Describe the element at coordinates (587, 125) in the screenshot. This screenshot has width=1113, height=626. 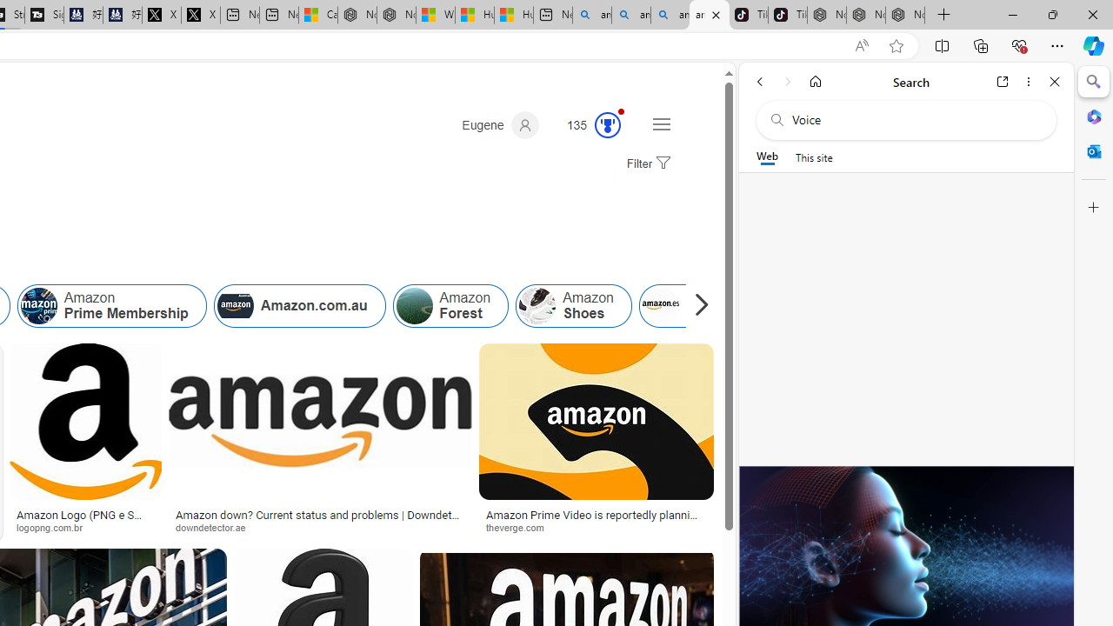
I see `Microsoft Rewards 135` at that location.